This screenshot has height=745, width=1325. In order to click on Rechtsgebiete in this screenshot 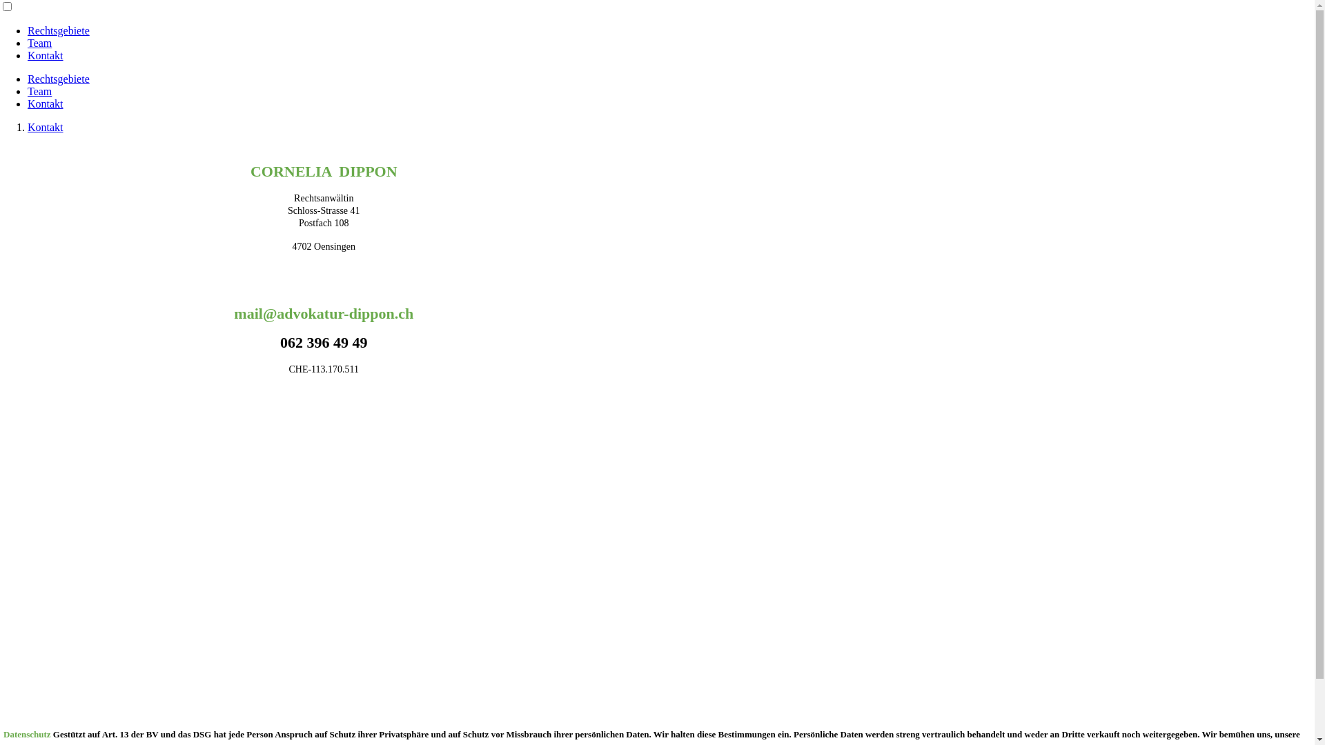, I will do `click(59, 30)`.